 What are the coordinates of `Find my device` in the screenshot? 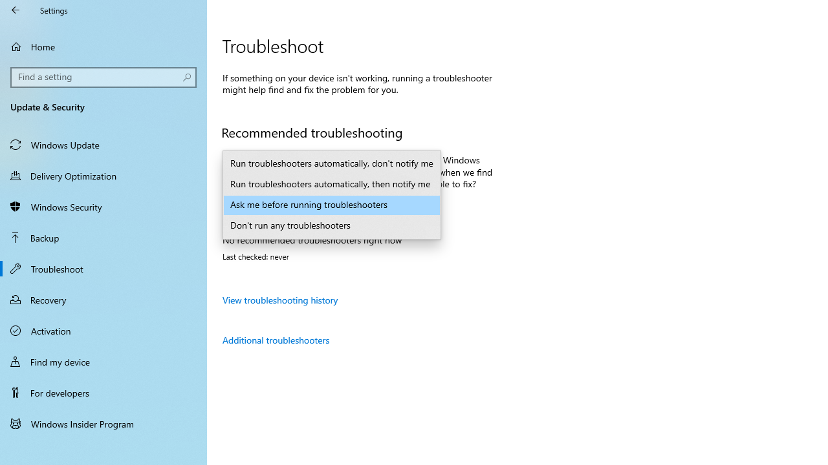 It's located at (103, 361).